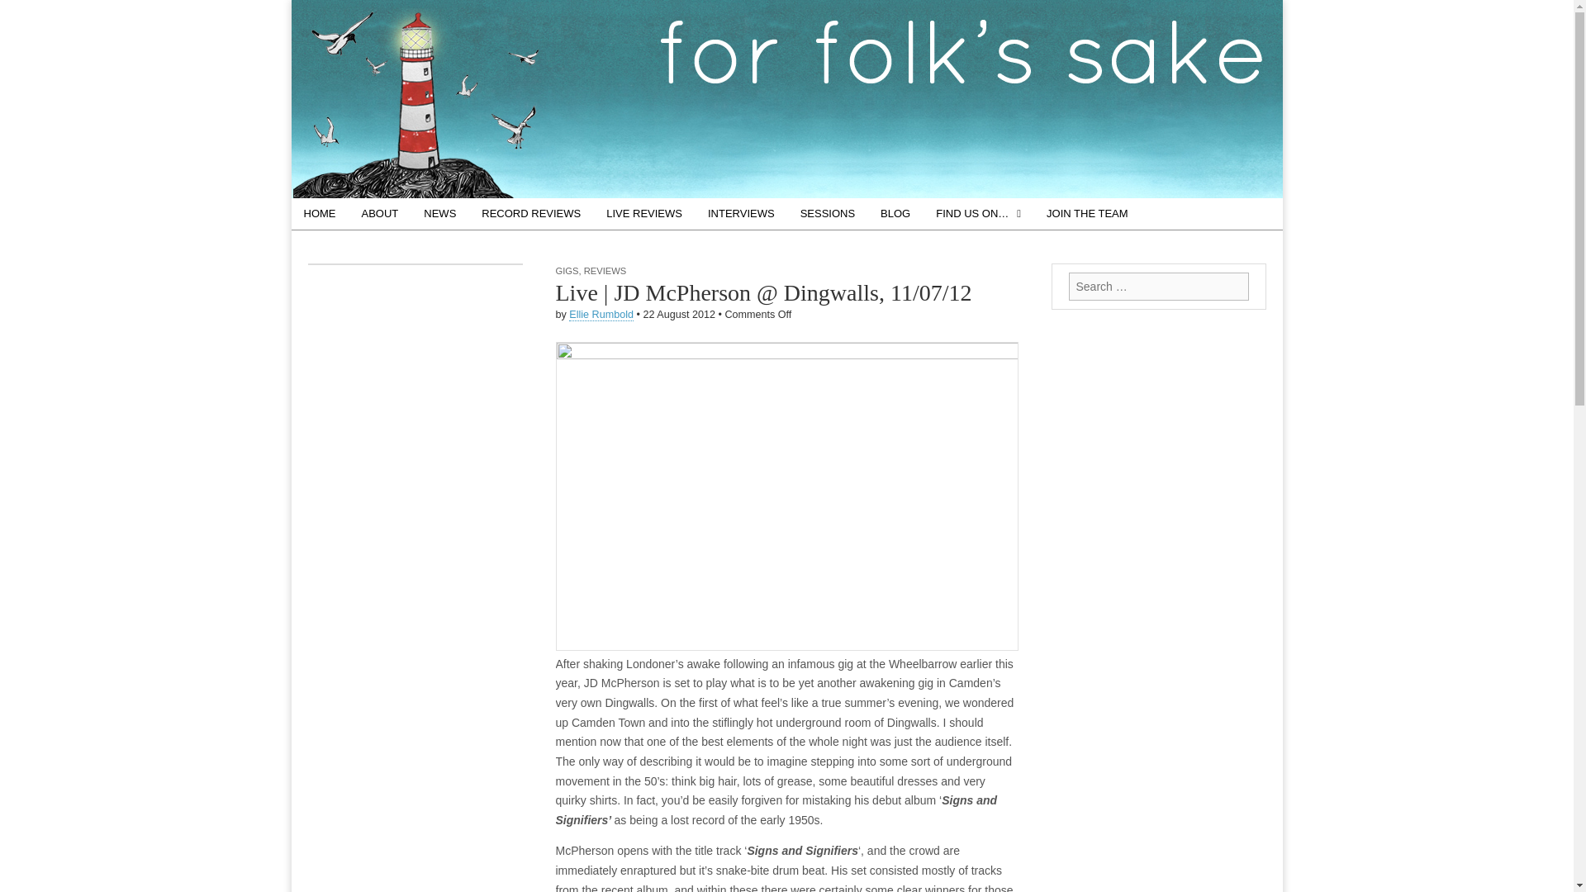 This screenshot has width=1586, height=892. What do you see at coordinates (1087, 213) in the screenshot?
I see `JOIN THE TEAM` at bounding box center [1087, 213].